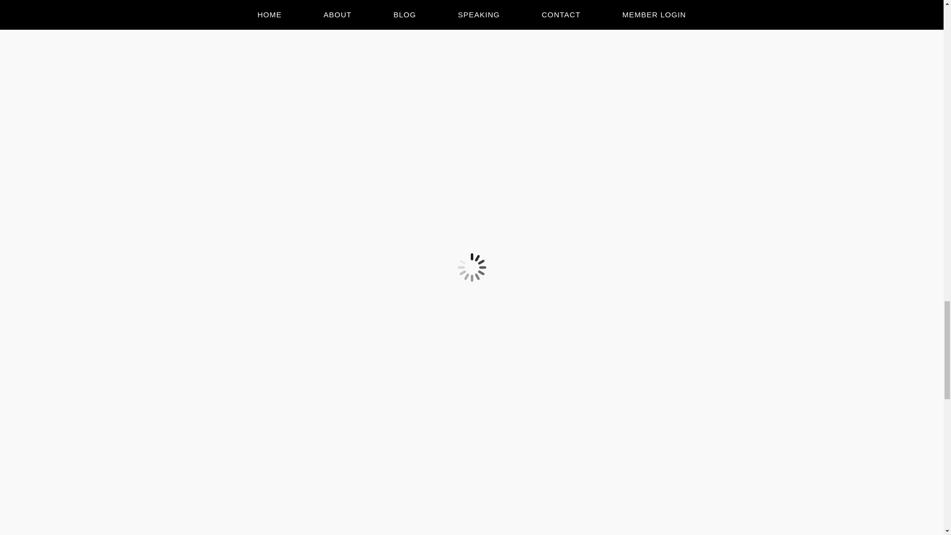 The height and width of the screenshot is (535, 951). I want to click on book promotions, so click(693, 392).